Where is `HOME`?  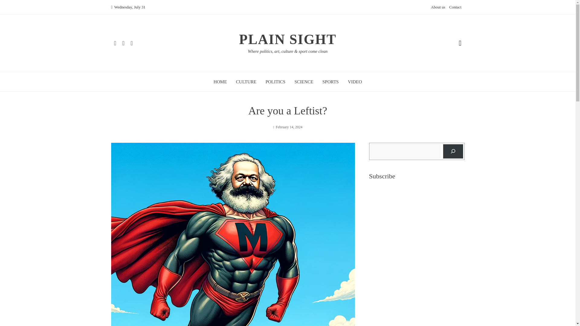
HOME is located at coordinates (220, 81).